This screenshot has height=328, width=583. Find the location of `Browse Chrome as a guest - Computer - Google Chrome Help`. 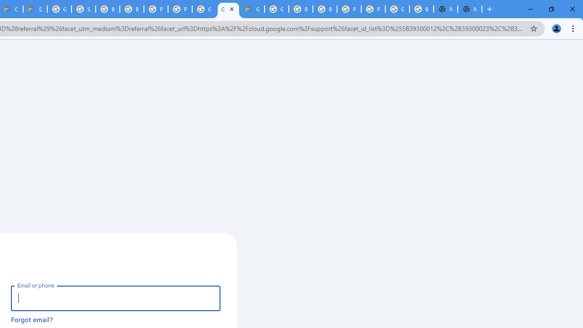

Browse Chrome as a guest - Computer - Google Chrome Help is located at coordinates (132, 9).